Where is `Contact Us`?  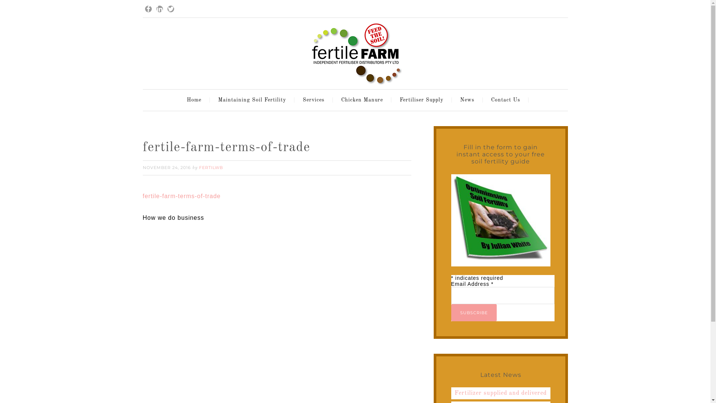 Contact Us is located at coordinates (508, 100).